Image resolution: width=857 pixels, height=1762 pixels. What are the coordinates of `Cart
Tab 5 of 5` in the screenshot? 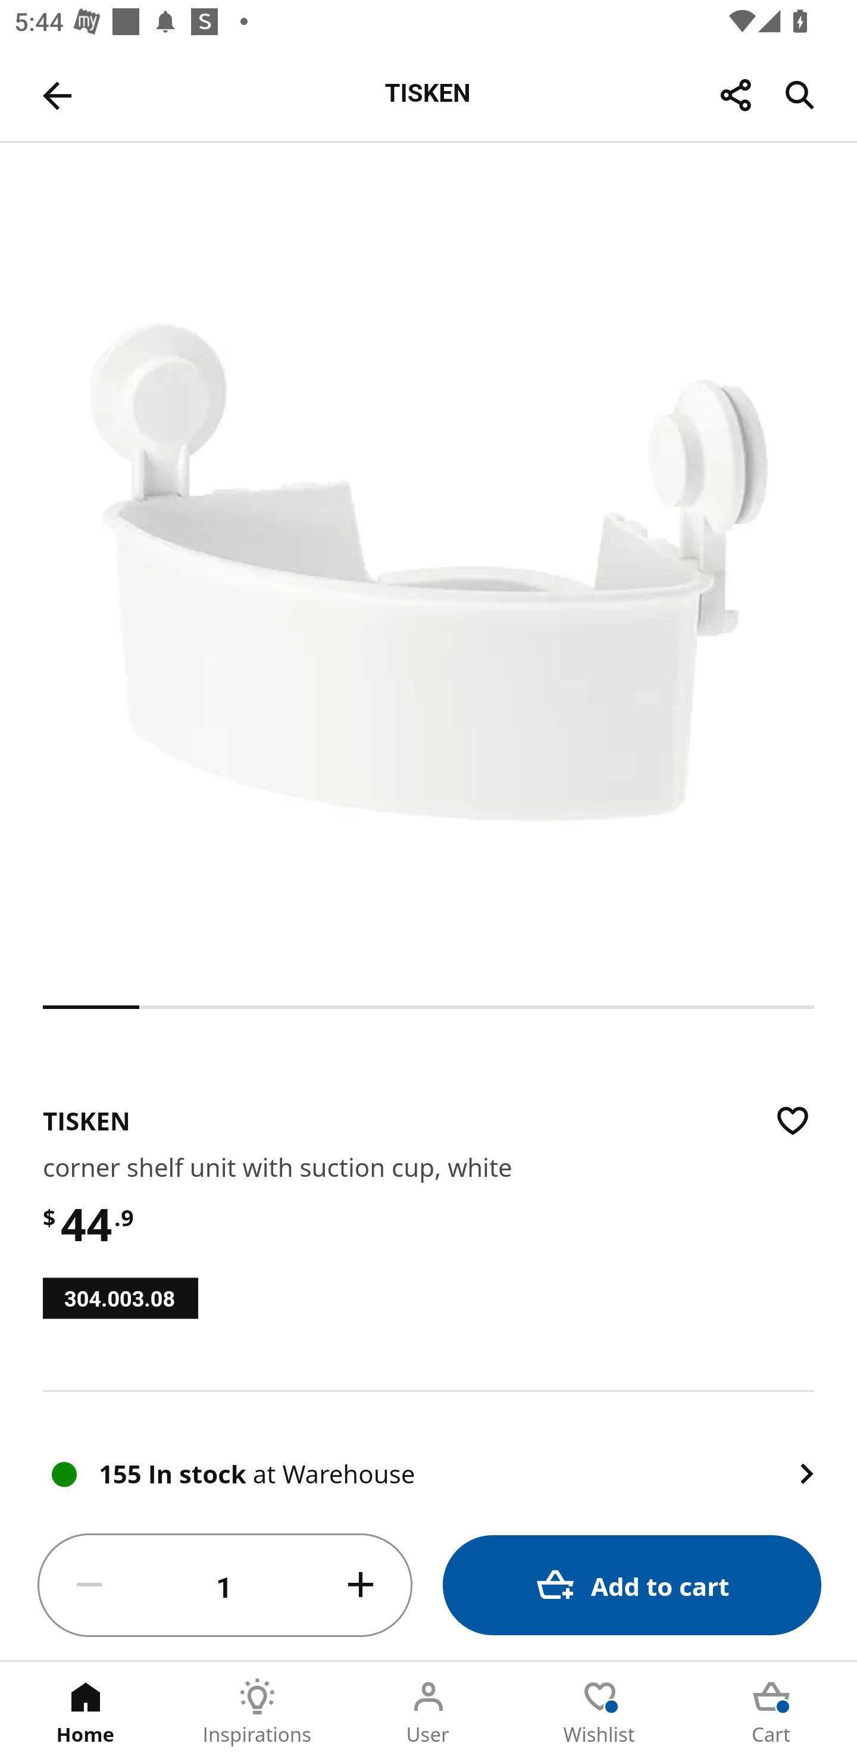 It's located at (771, 1712).